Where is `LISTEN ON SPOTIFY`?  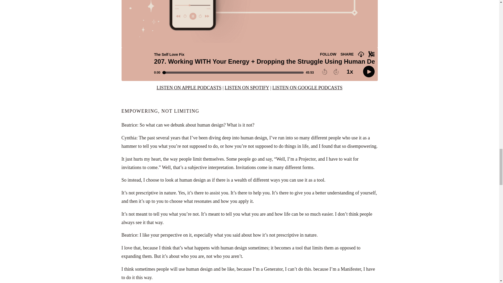
LISTEN ON SPOTIFY is located at coordinates (247, 88).